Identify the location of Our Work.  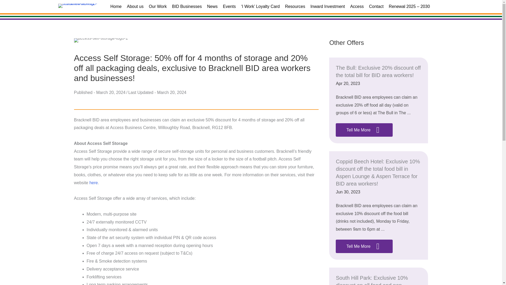
(158, 6).